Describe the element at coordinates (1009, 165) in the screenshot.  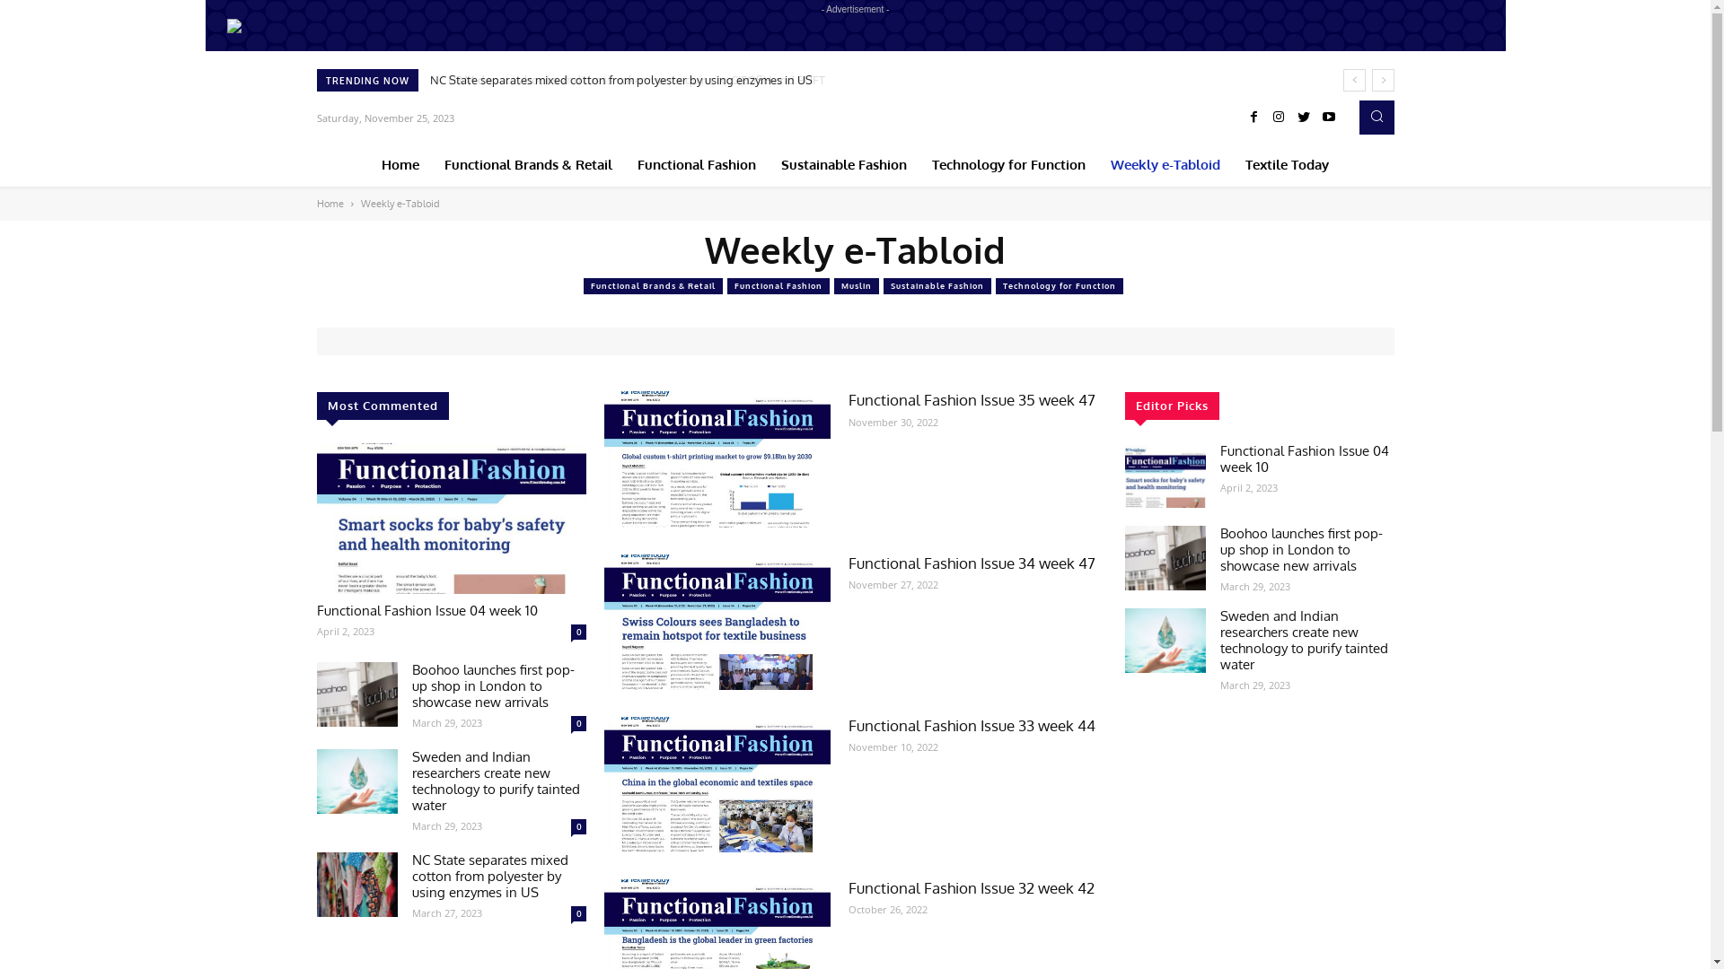
I see `Technology for Function` at that location.